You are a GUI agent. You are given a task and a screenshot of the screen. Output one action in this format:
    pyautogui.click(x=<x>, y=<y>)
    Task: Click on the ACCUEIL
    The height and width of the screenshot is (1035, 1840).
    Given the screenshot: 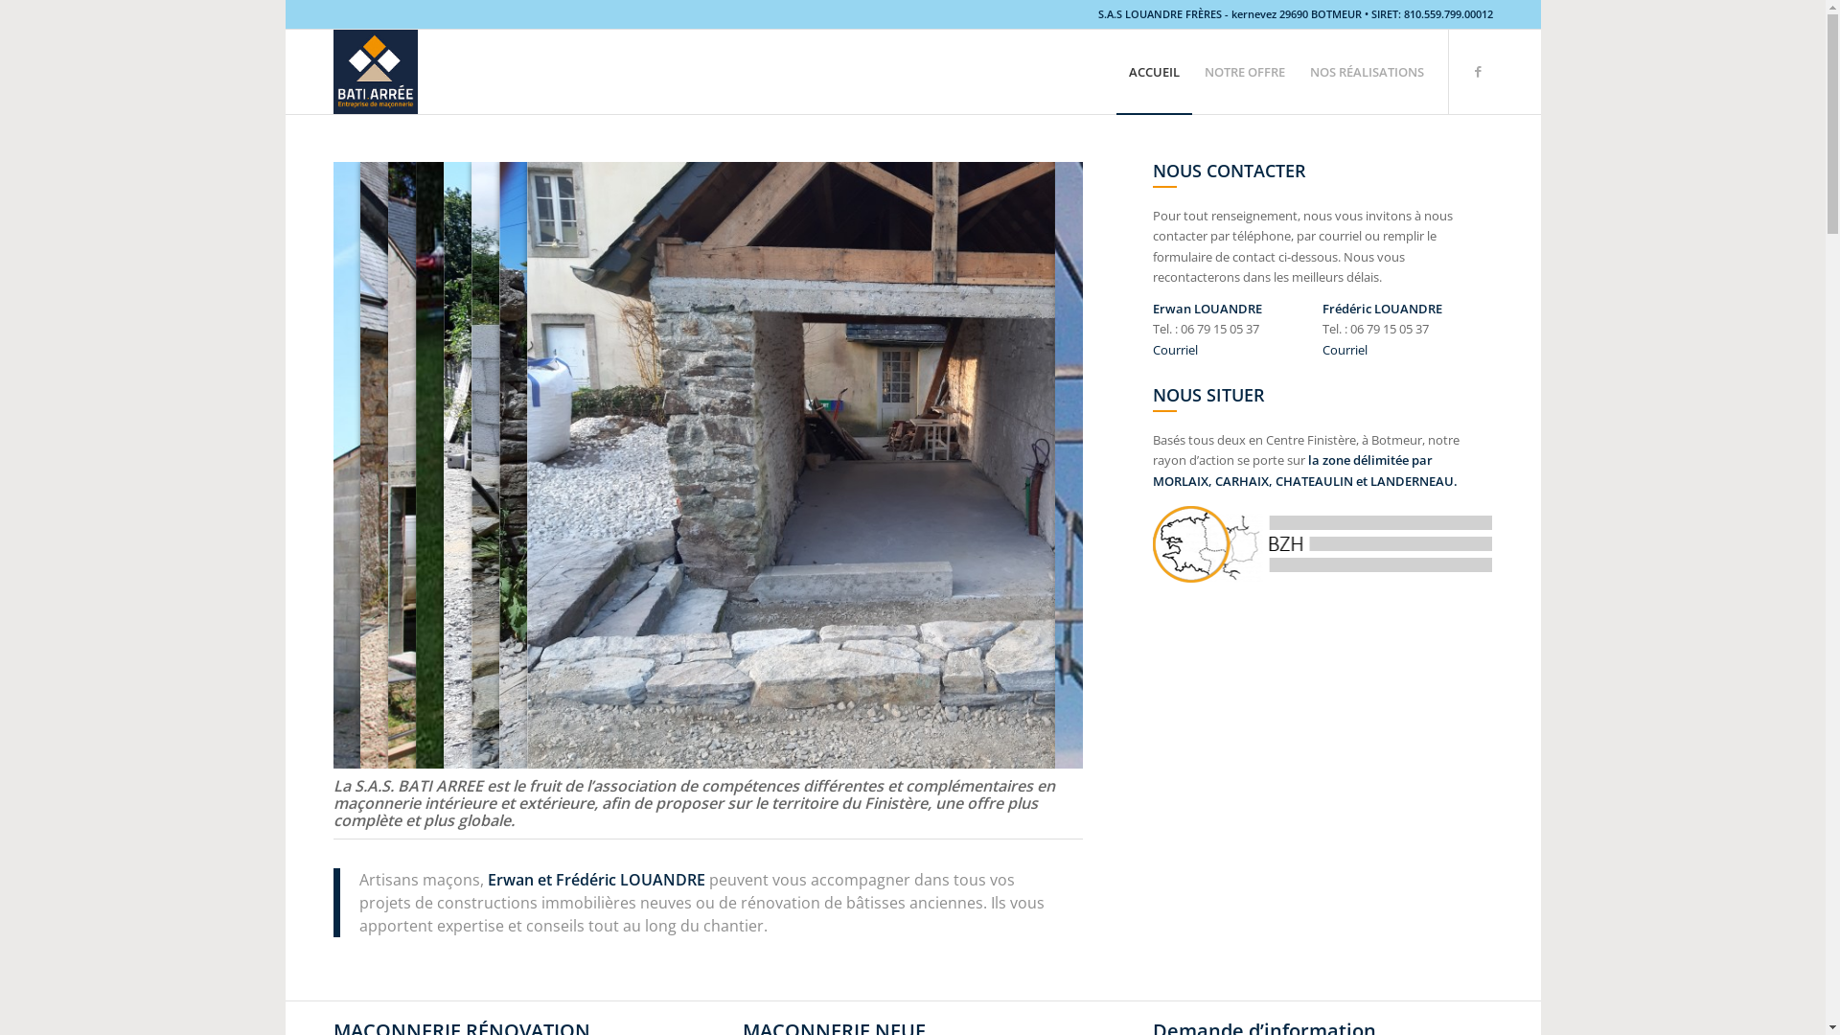 What is the action you would take?
    pyautogui.click(x=1154, y=72)
    